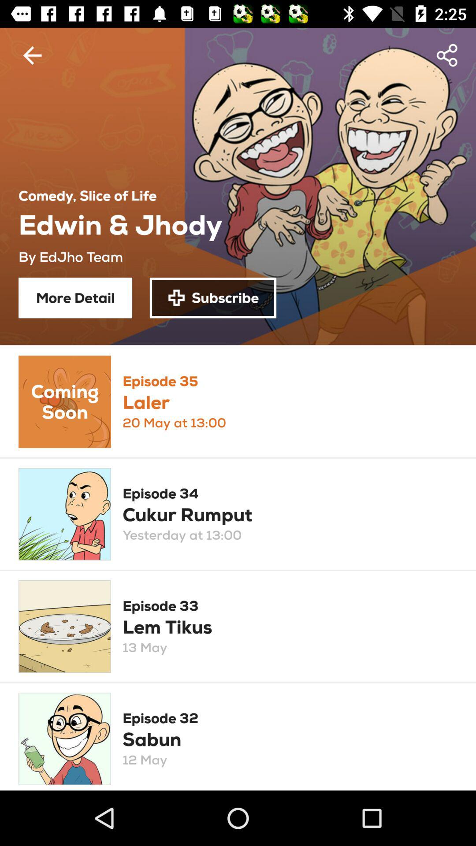  Describe the element at coordinates (32, 56) in the screenshot. I see `turn on item above comedy slice of item` at that location.